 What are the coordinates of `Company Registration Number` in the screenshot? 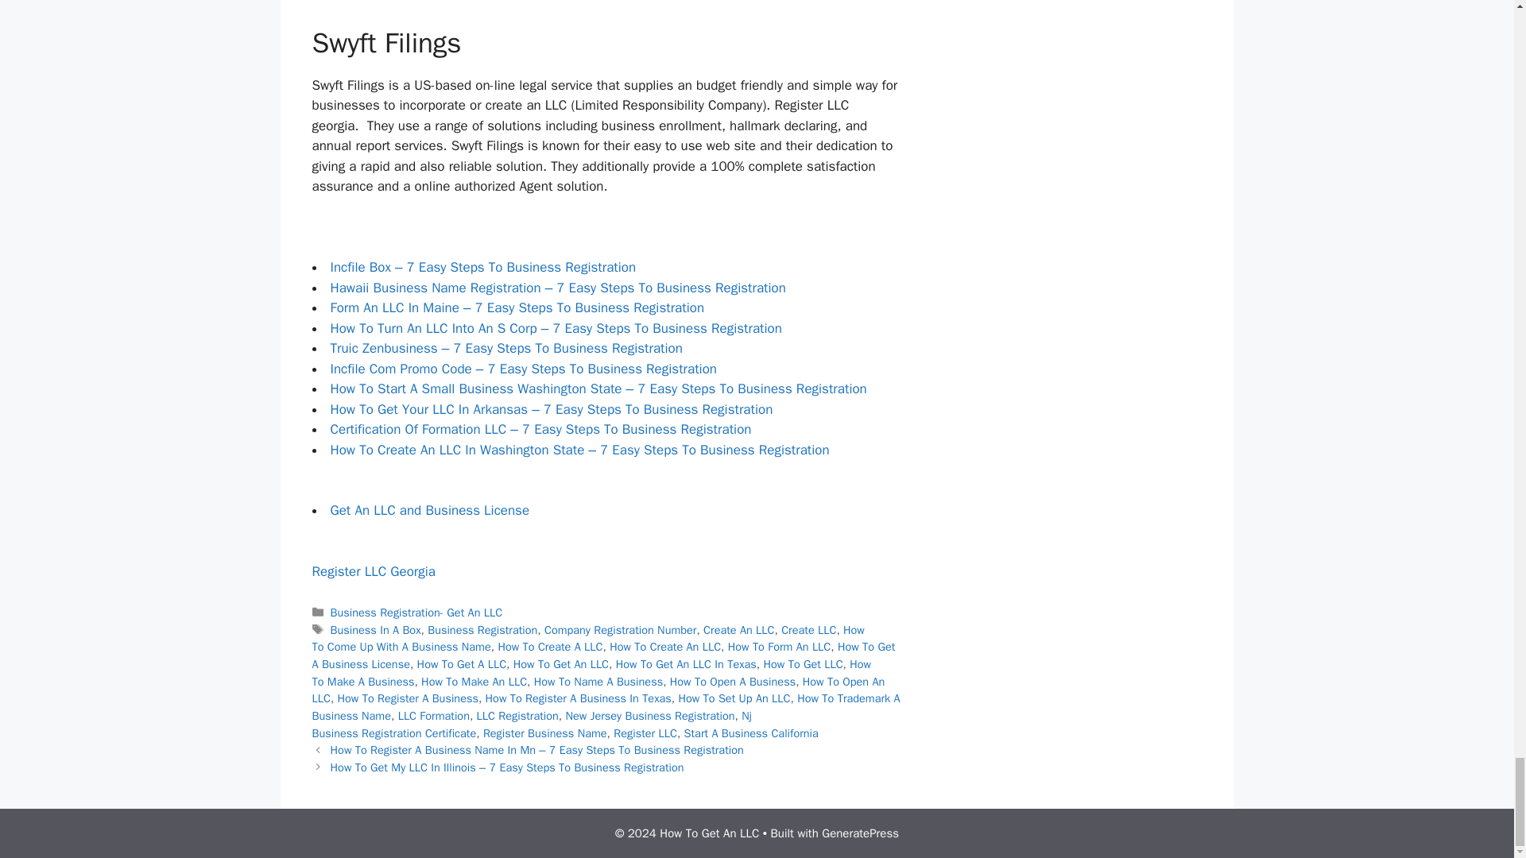 It's located at (620, 630).